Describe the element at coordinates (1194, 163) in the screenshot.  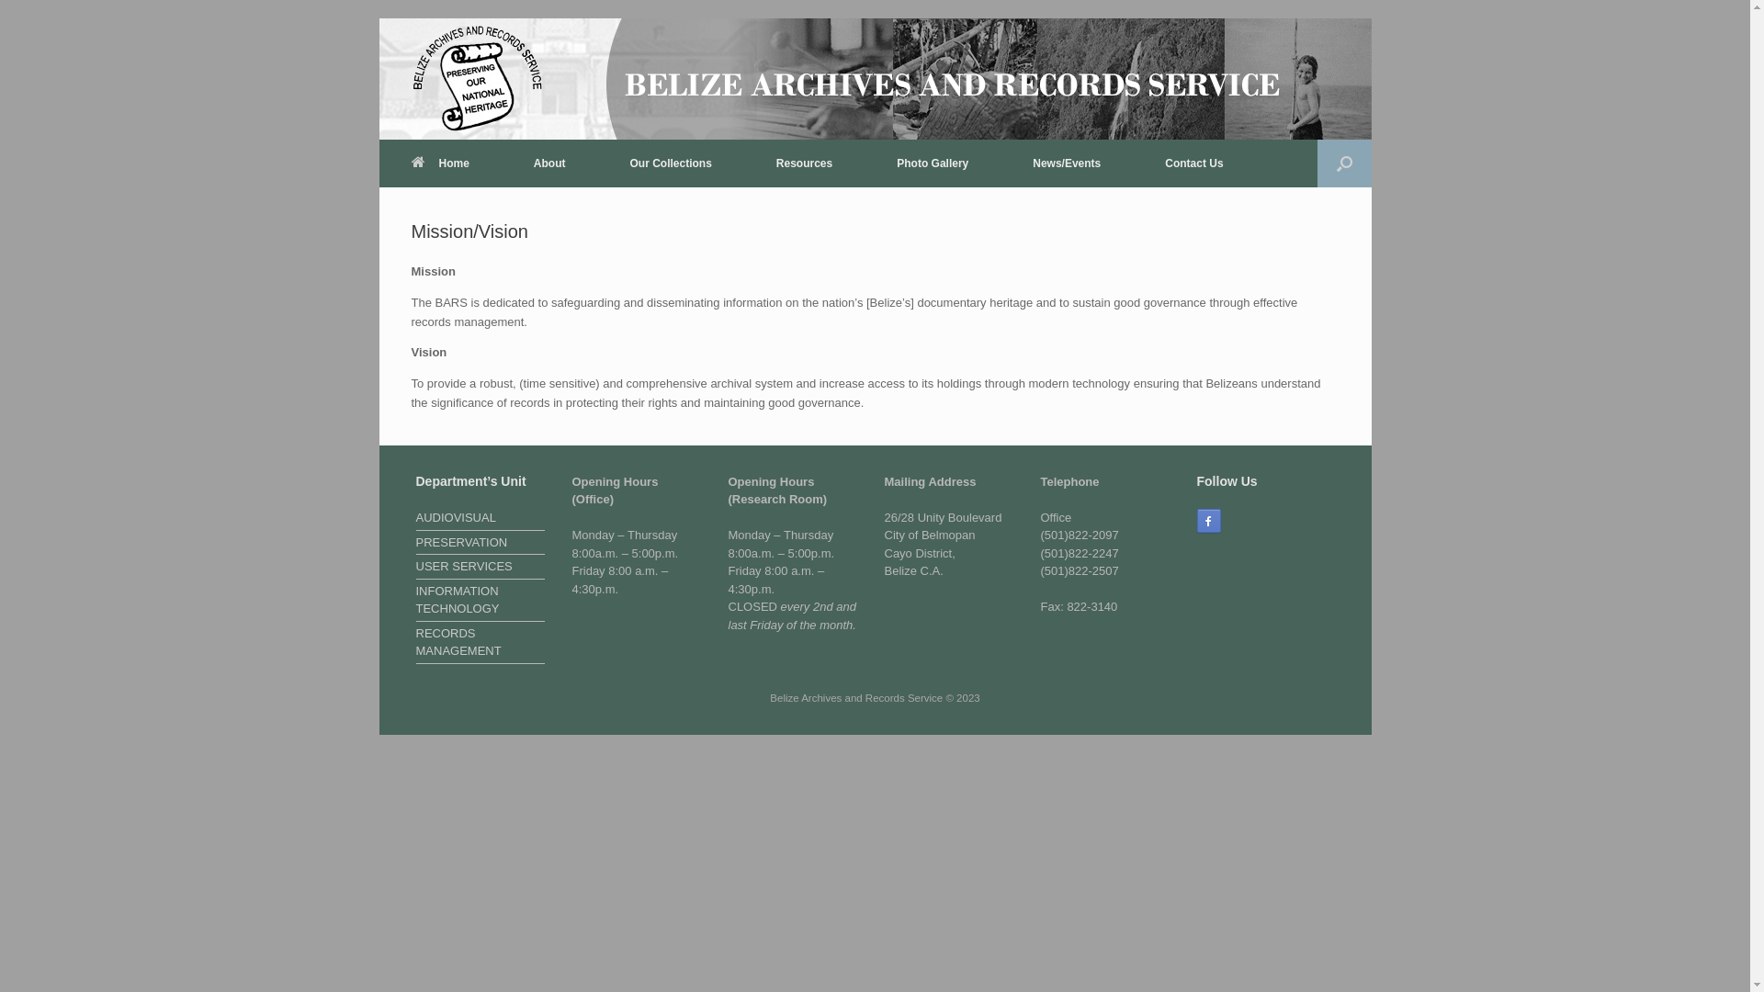
I see `Contact Us` at that location.